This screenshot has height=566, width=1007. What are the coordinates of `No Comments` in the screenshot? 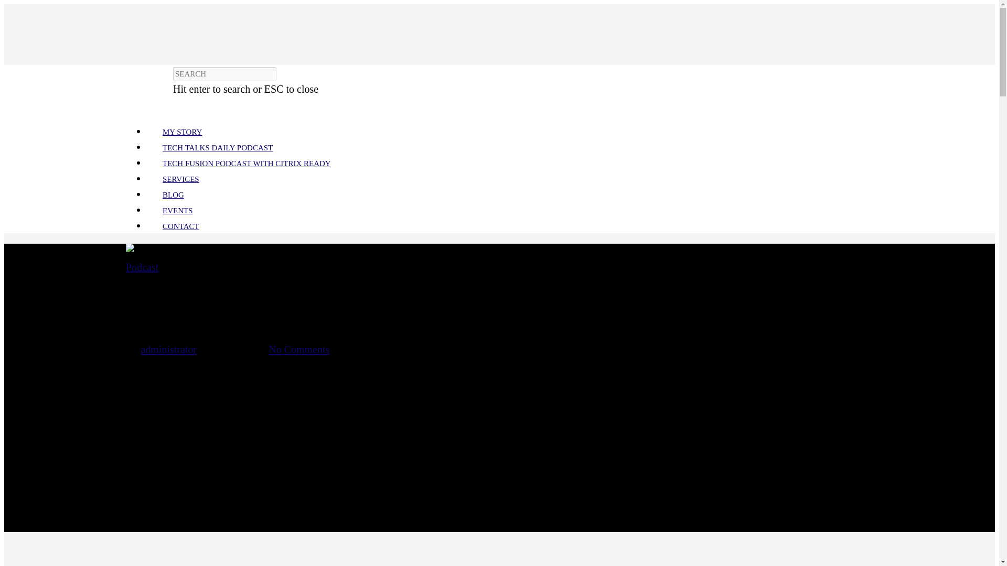 It's located at (299, 349).